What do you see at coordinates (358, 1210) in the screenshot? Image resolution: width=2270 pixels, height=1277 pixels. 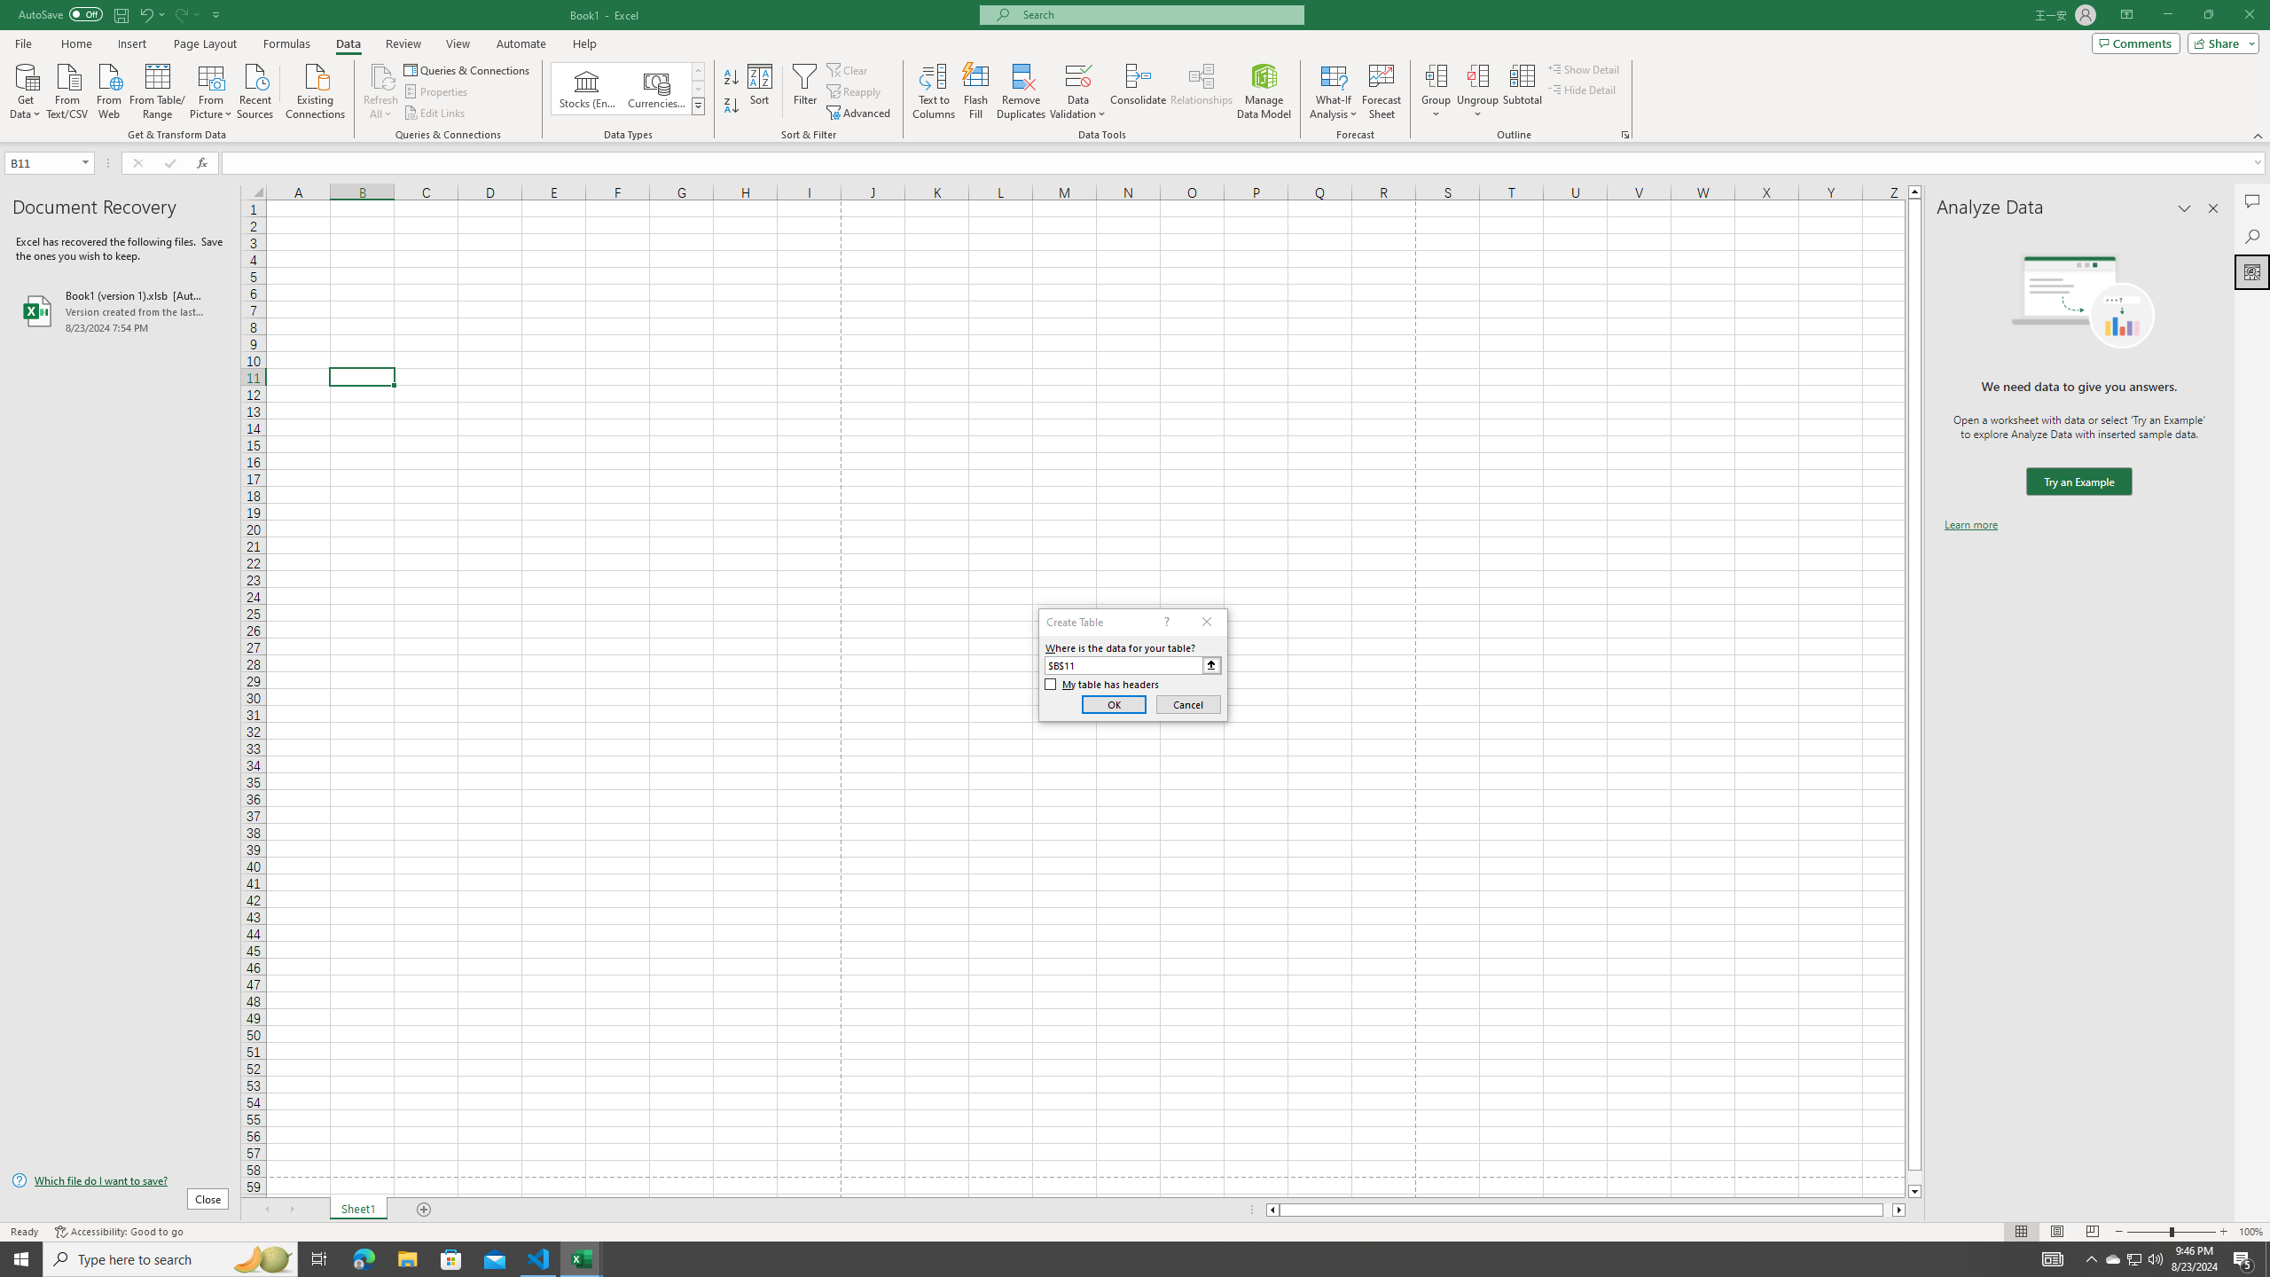 I see `Sheet1` at bounding box center [358, 1210].